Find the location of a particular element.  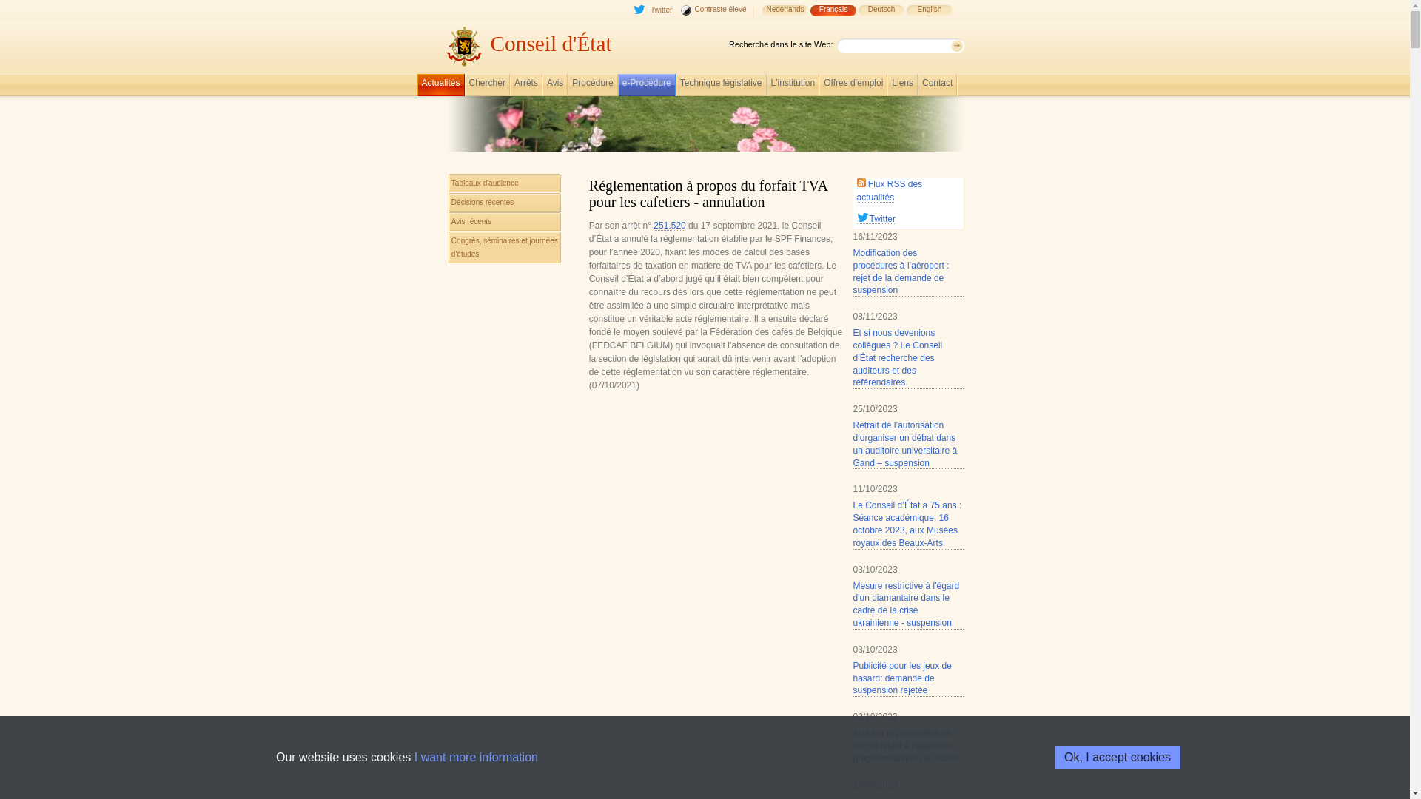

  is located at coordinates (753, 16).